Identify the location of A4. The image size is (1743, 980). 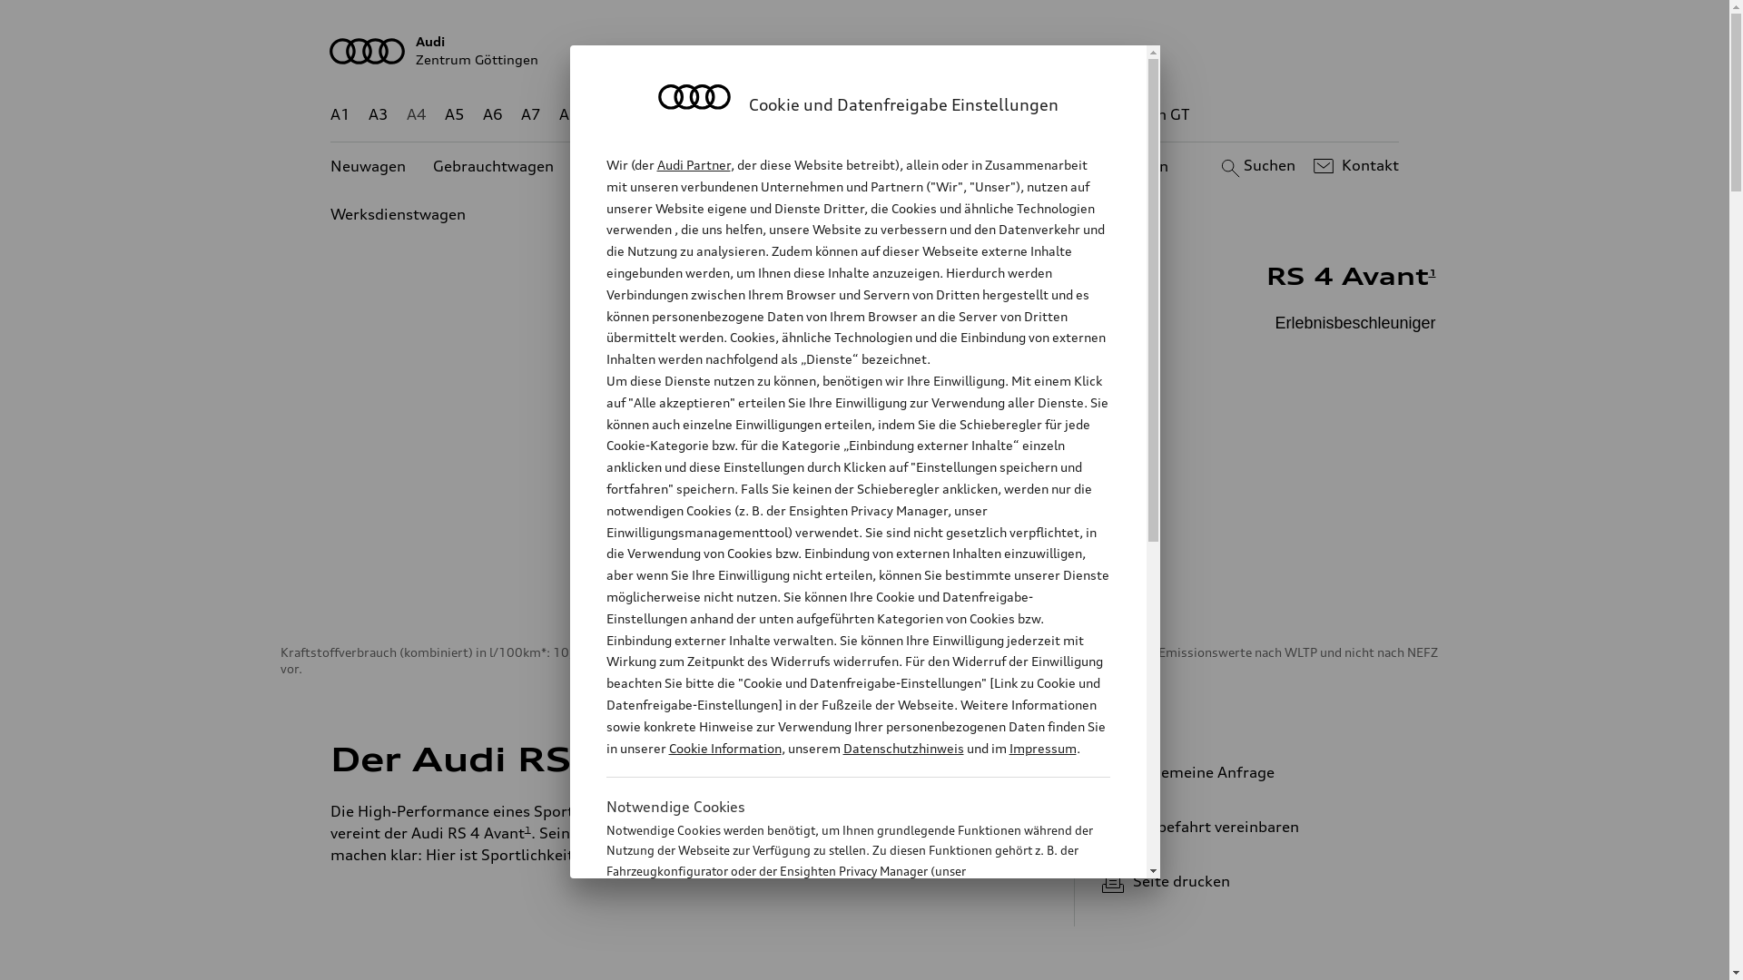
(417, 114).